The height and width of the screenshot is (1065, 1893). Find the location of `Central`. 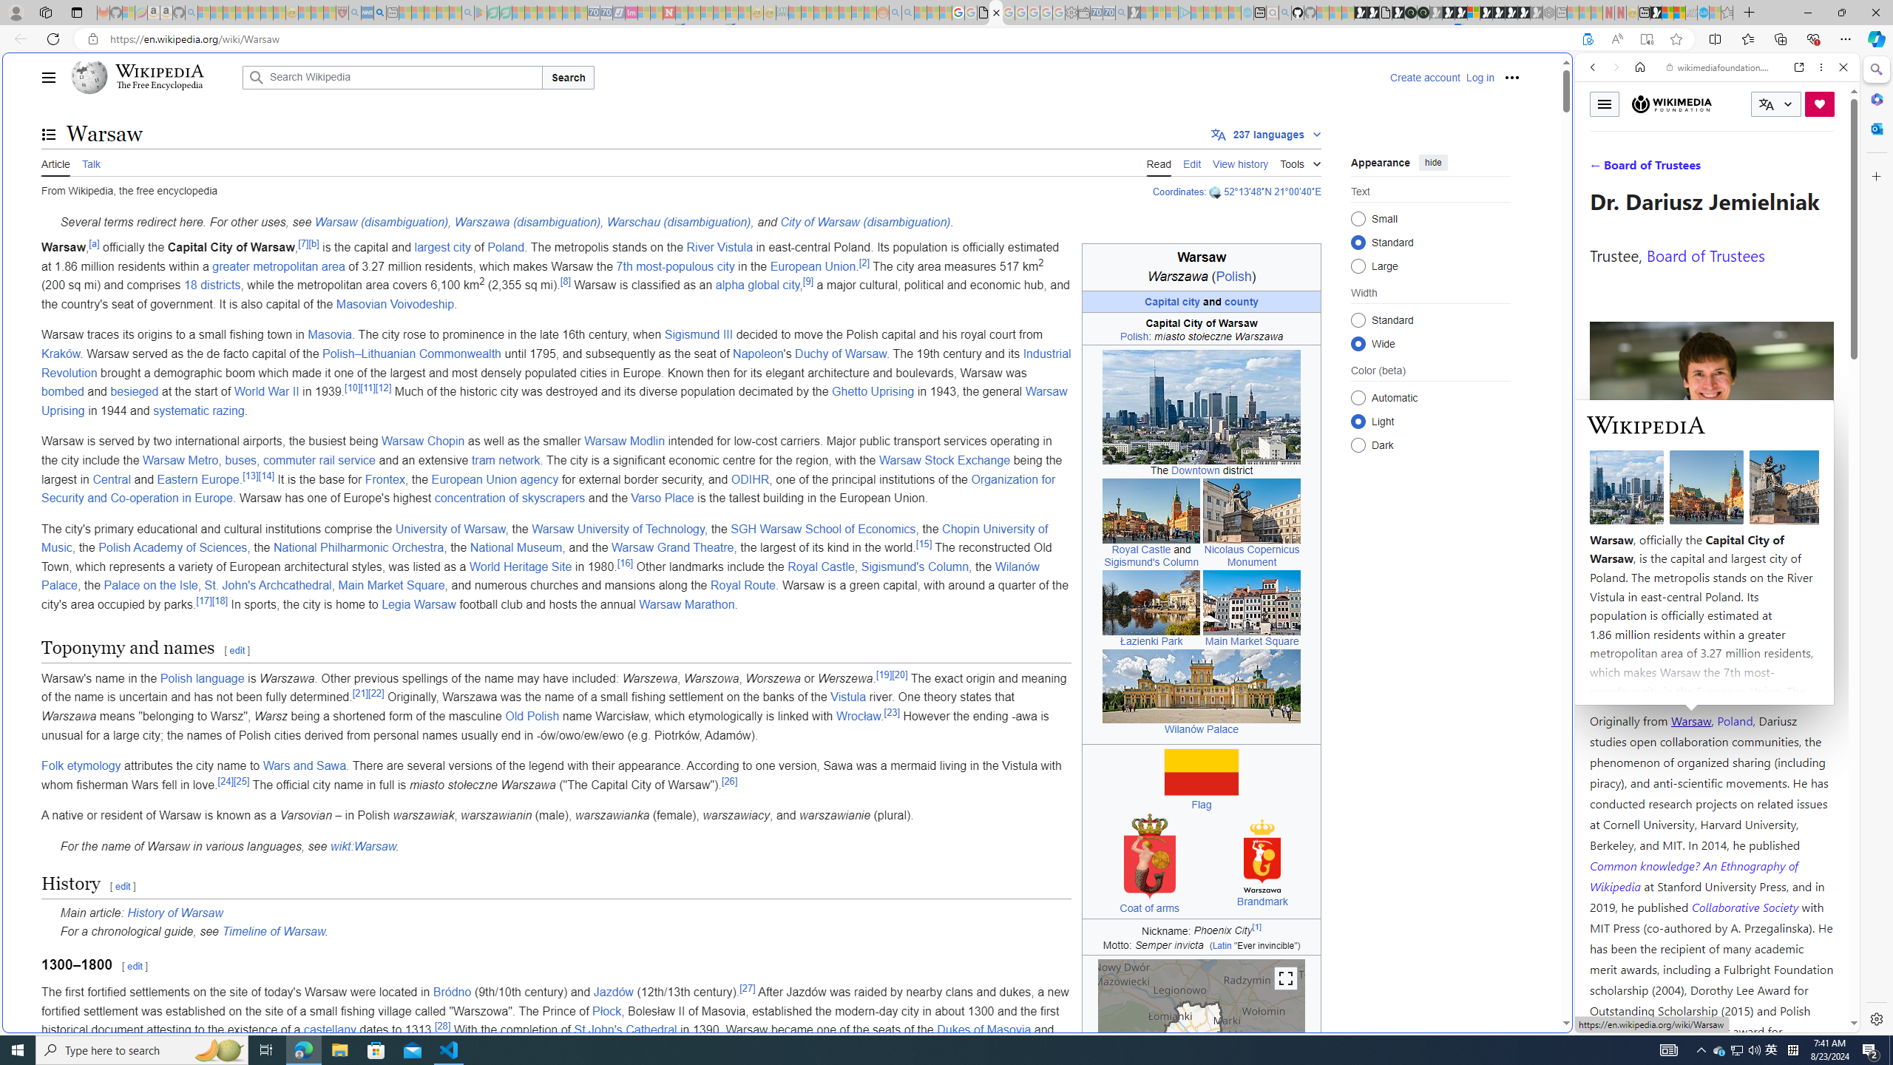

Central is located at coordinates (111, 479).